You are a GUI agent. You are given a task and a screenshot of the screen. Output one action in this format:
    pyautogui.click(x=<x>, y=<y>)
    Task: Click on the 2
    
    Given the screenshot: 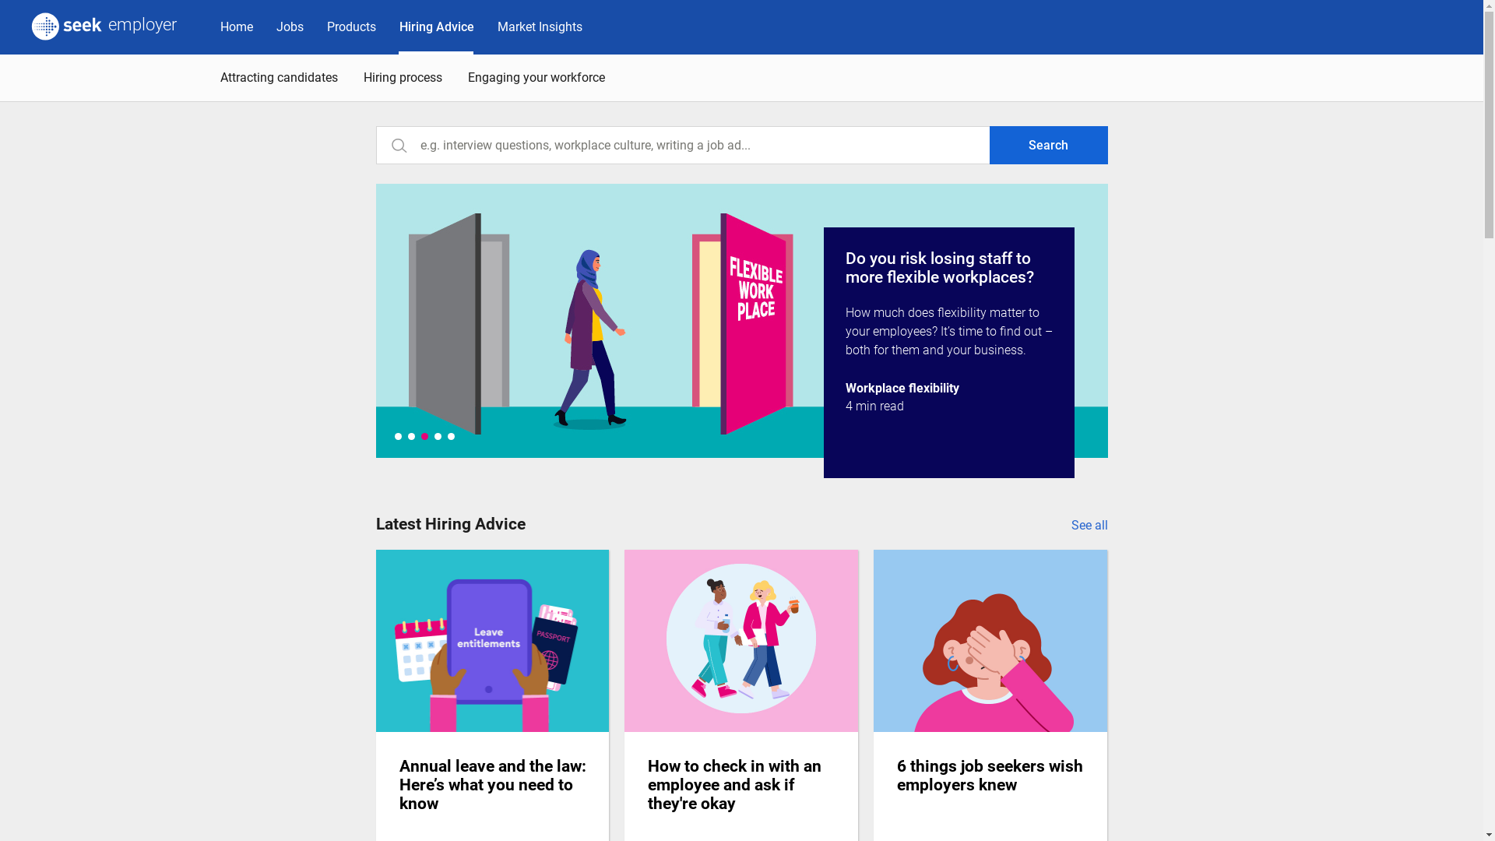 What is the action you would take?
    pyautogui.click(x=411, y=436)
    